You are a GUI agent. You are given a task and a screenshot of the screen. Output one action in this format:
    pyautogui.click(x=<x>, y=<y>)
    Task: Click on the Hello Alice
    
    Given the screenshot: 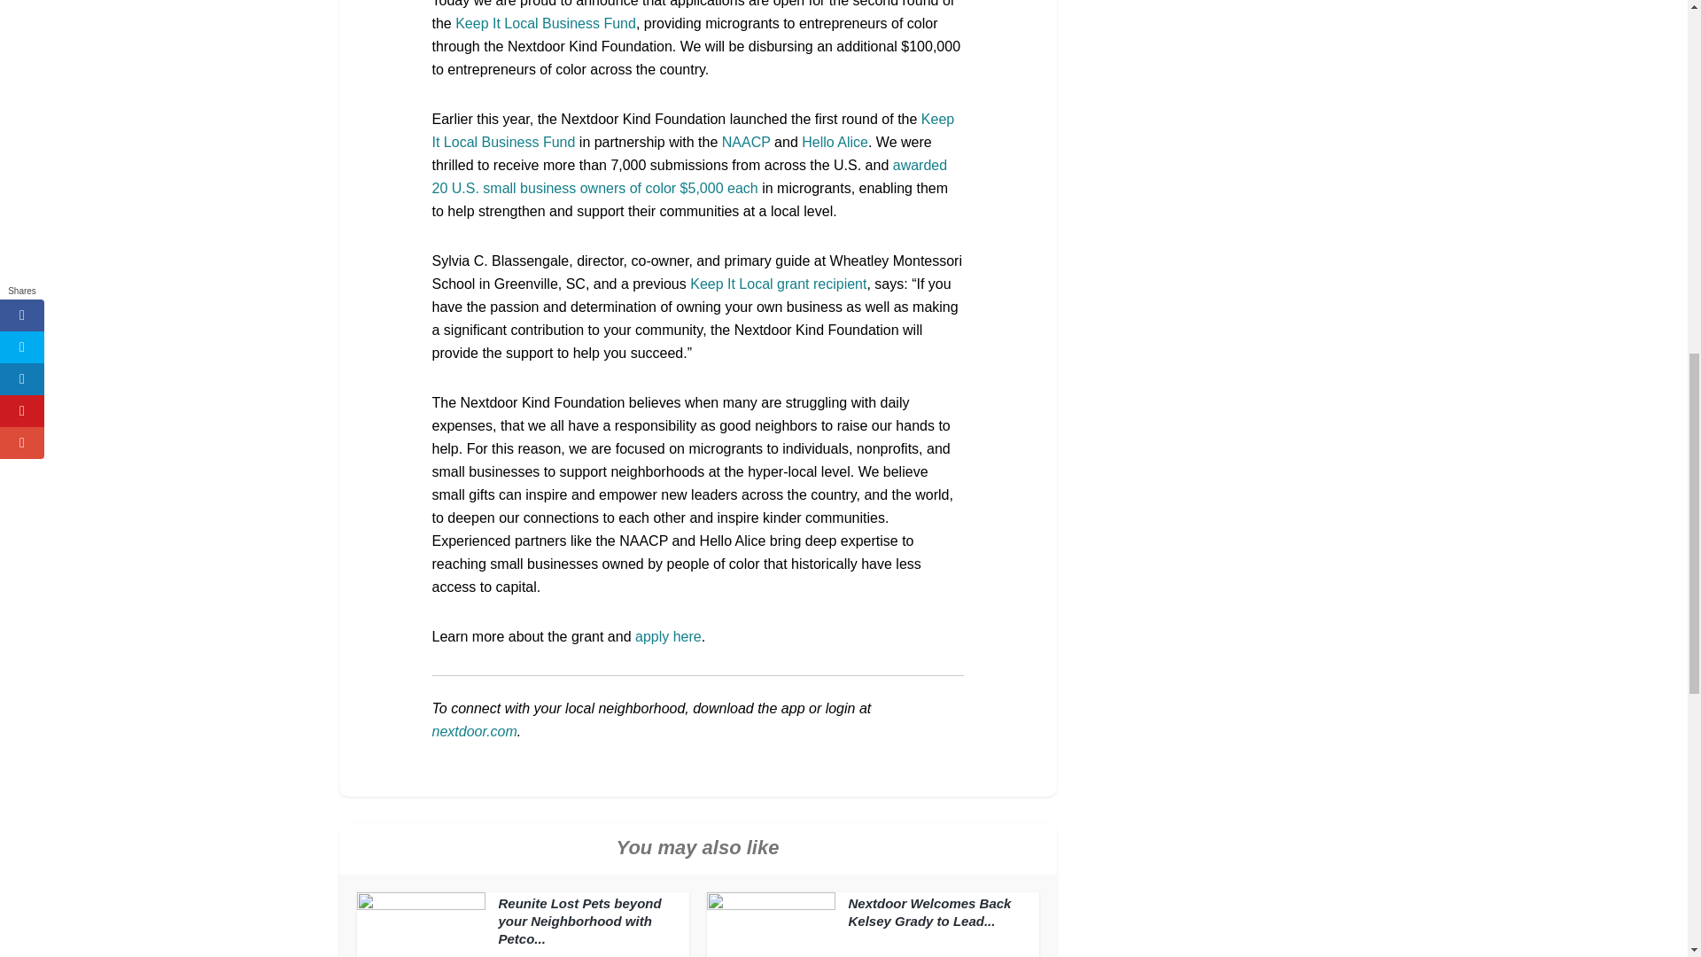 What is the action you would take?
    pyautogui.click(x=835, y=142)
    